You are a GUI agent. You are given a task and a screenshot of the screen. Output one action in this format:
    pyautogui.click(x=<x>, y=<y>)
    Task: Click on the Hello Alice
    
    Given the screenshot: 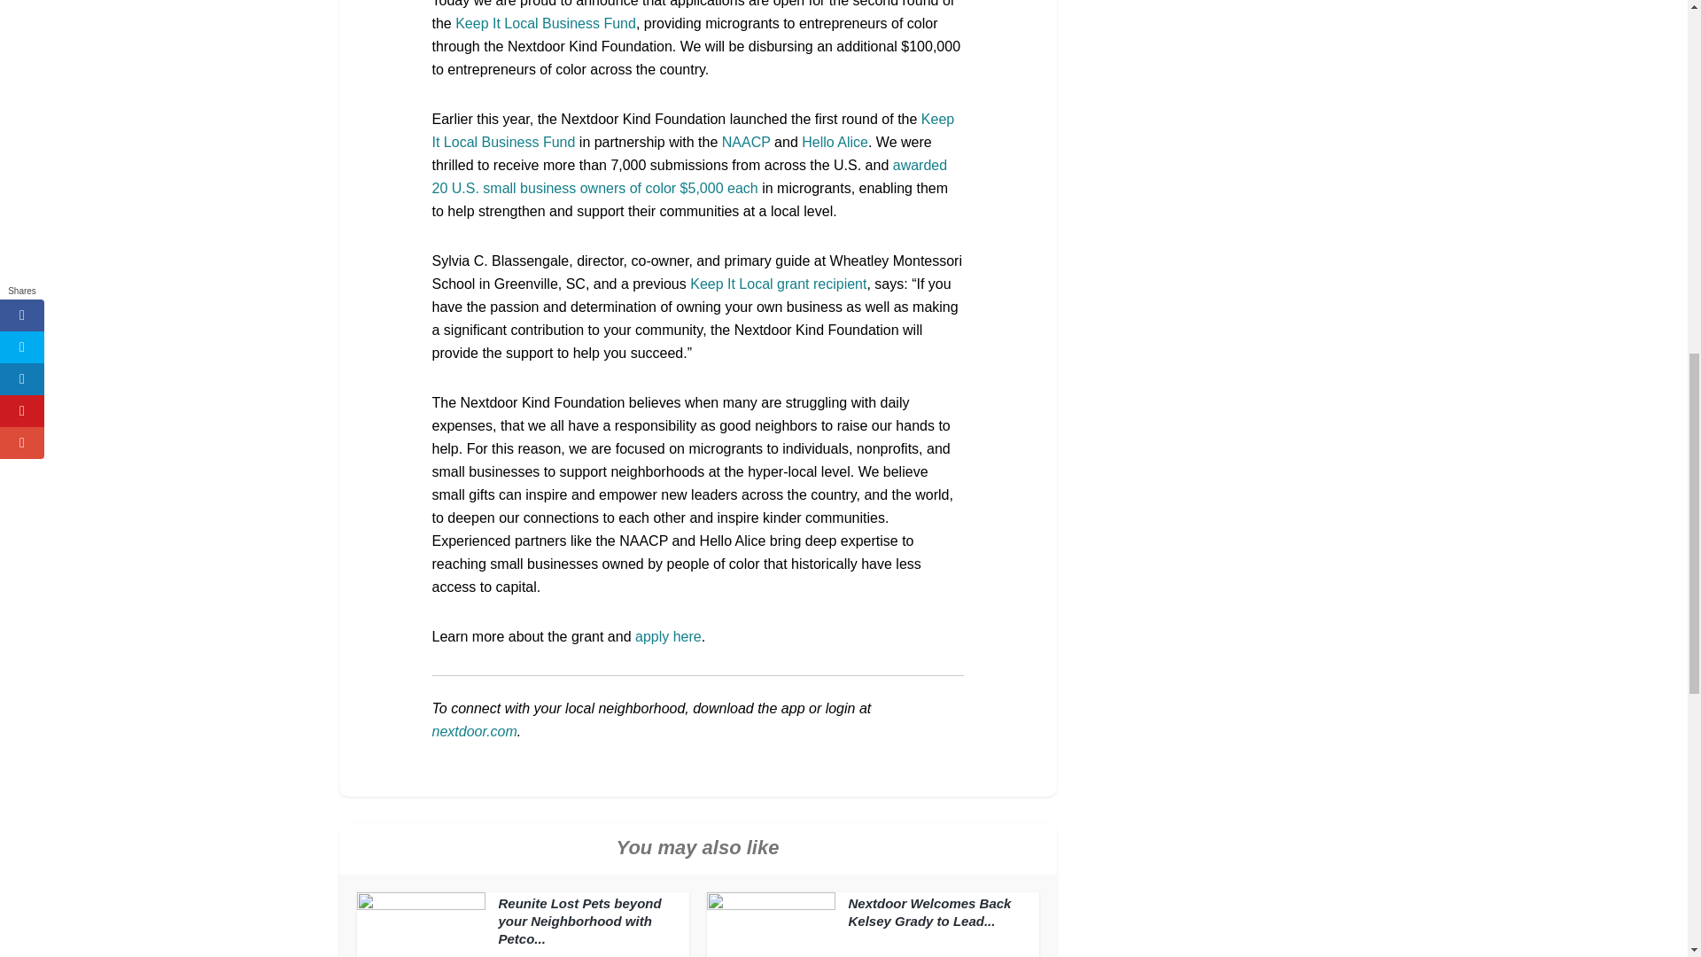 What is the action you would take?
    pyautogui.click(x=835, y=142)
    